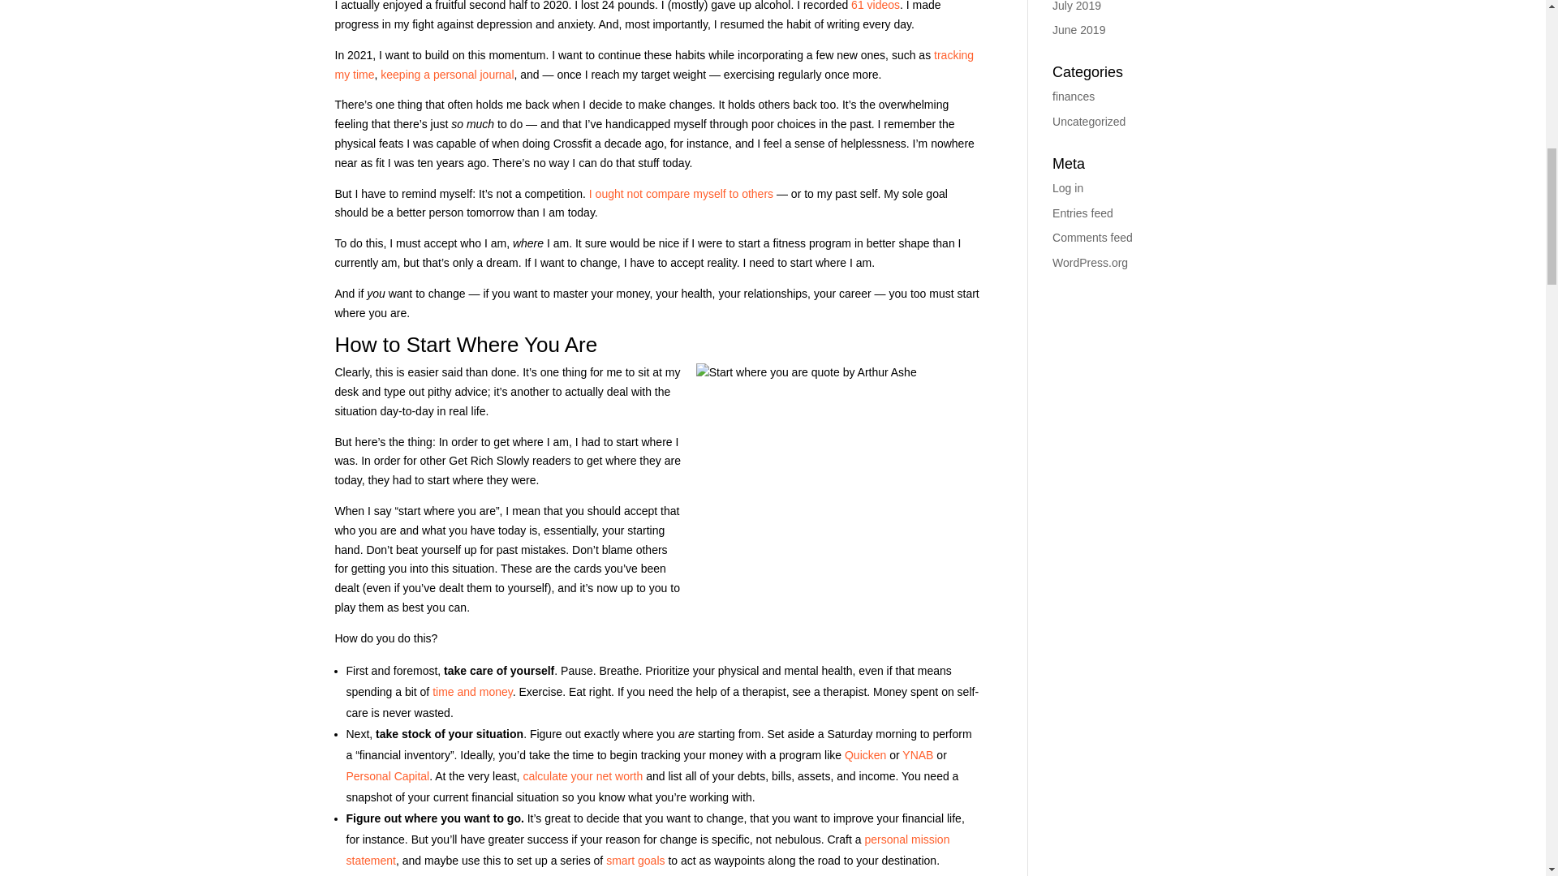 The height and width of the screenshot is (876, 1558). I want to click on YNAB, so click(917, 754).